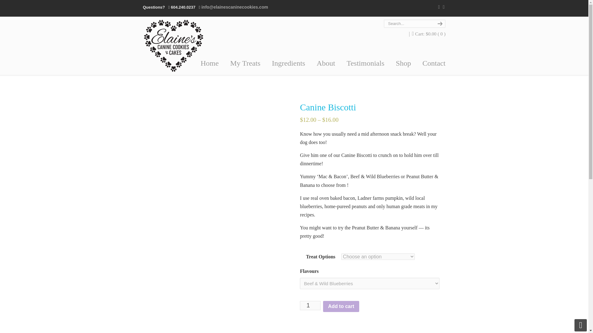  Describe the element at coordinates (439, 23) in the screenshot. I see `search` at that location.